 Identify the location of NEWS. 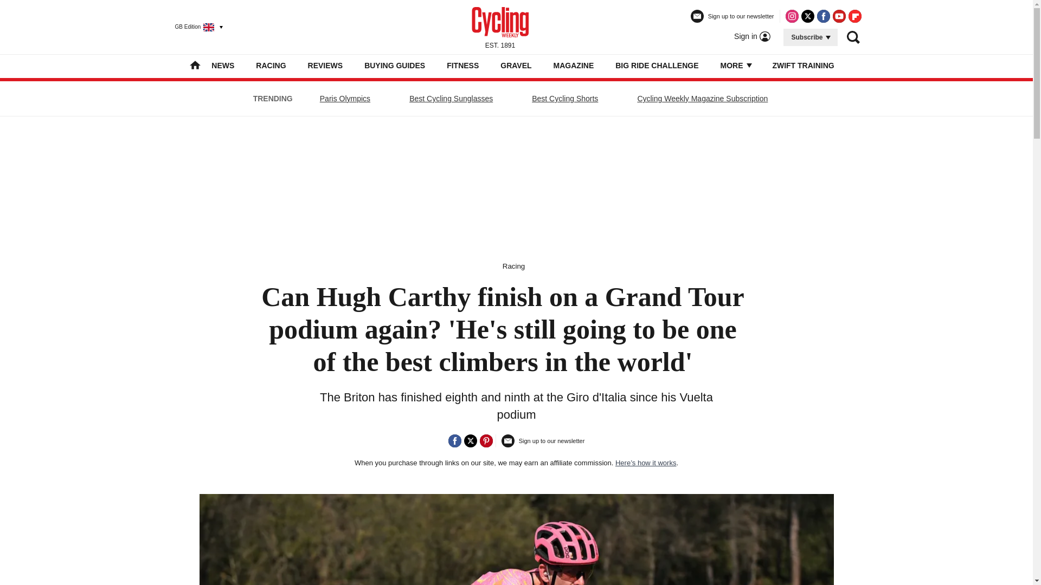
(222, 65).